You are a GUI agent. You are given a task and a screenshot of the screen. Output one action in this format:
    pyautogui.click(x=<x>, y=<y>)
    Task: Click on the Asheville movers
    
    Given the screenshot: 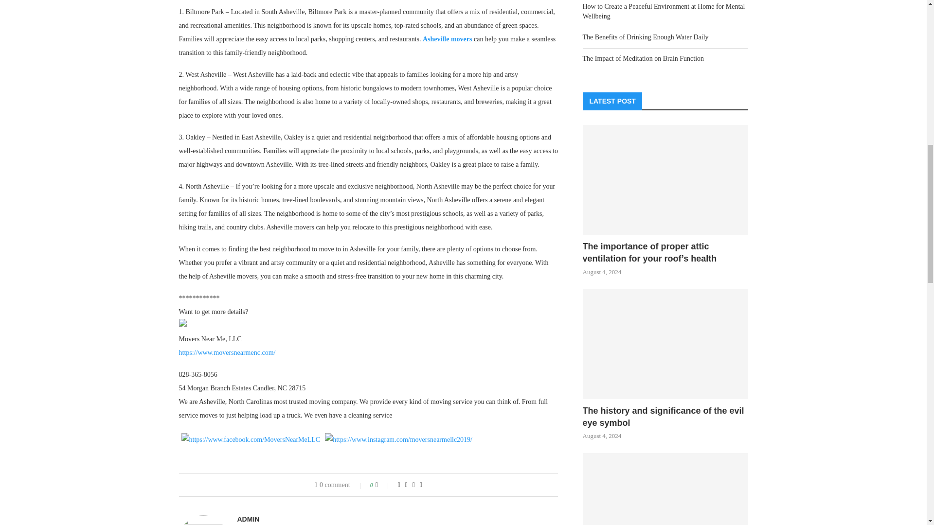 What is the action you would take?
    pyautogui.click(x=447, y=39)
    